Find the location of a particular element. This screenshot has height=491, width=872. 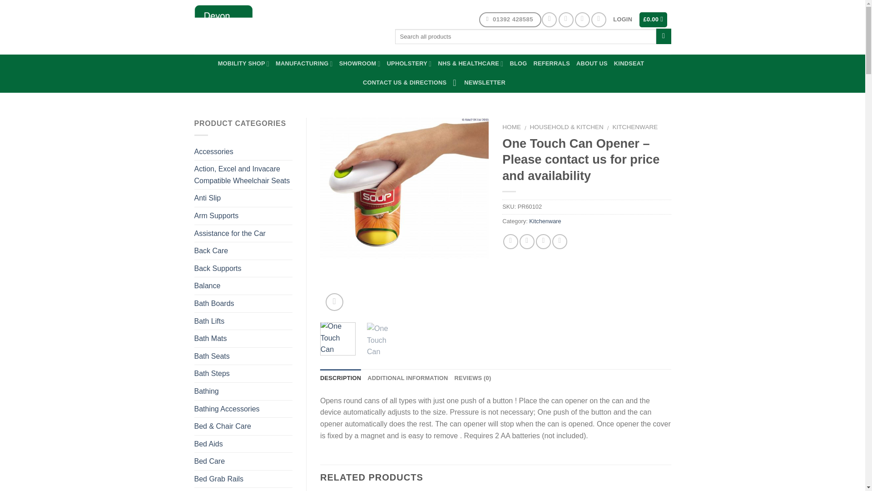

MANUFACTURING is located at coordinates (304, 63).